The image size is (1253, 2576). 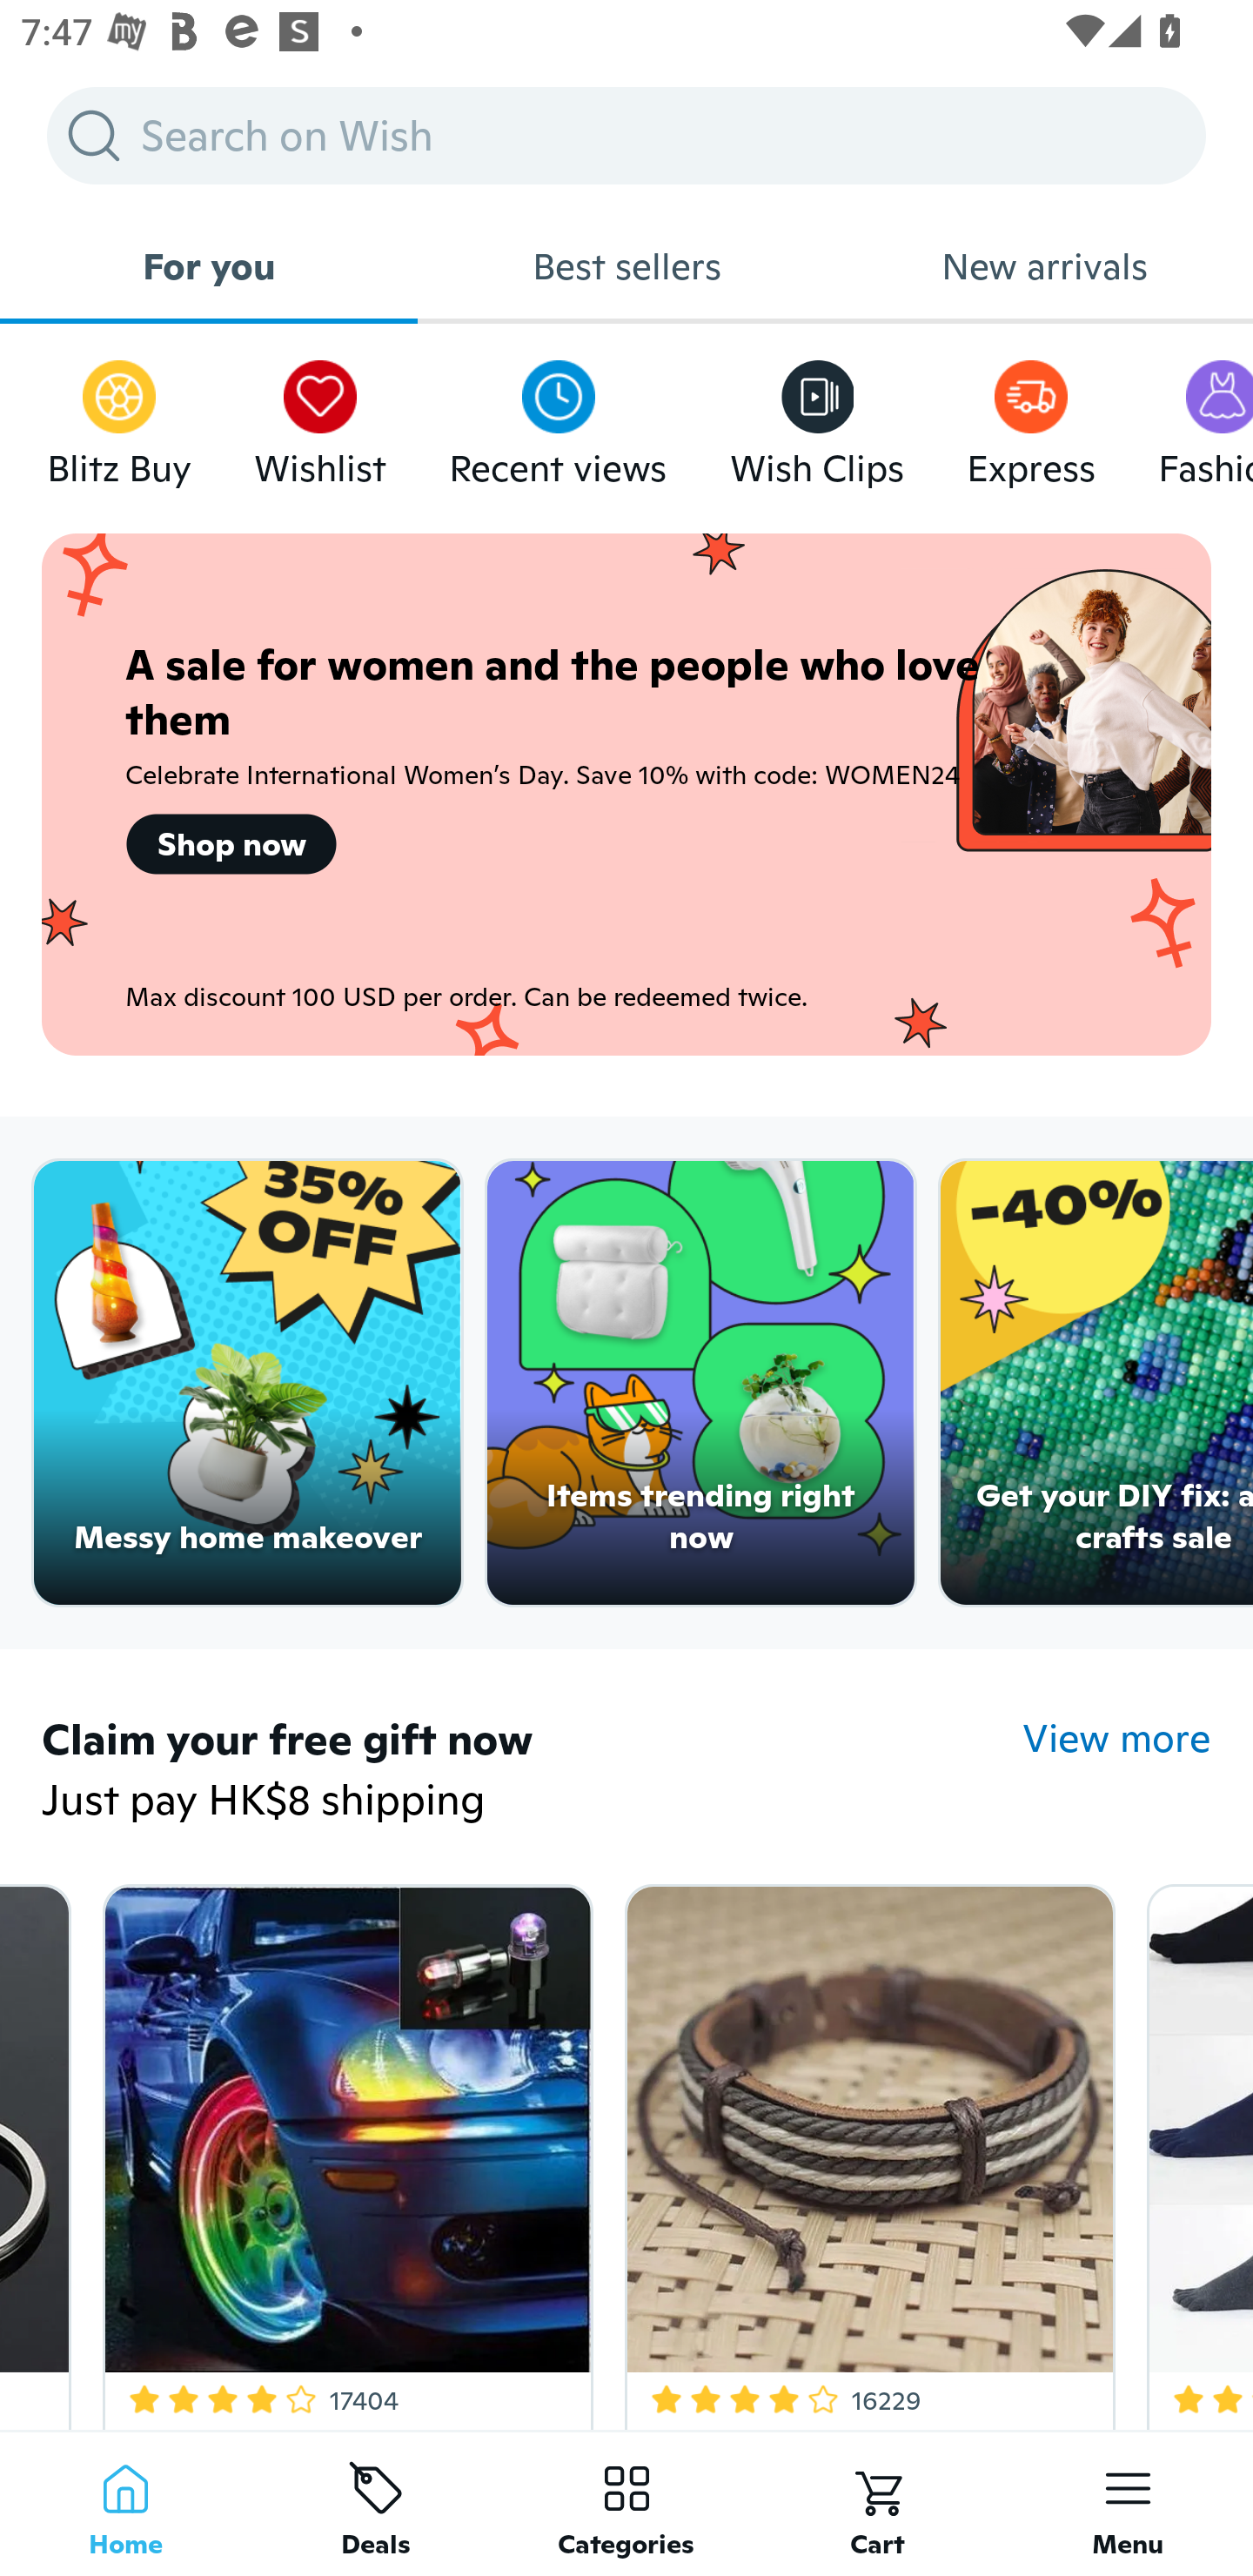 What do you see at coordinates (864, 2150) in the screenshot?
I see `3.8 Star Rating 16229 Free` at bounding box center [864, 2150].